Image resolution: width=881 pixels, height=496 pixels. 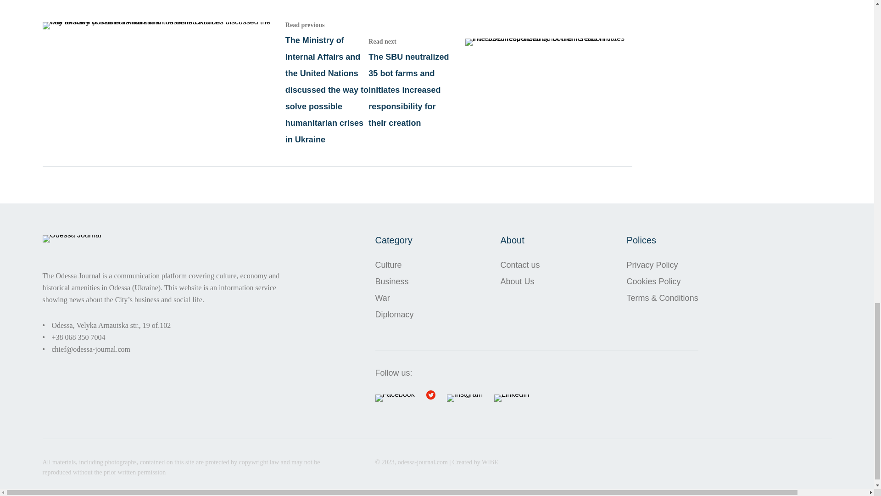 I want to click on Read, so click(x=500, y=83).